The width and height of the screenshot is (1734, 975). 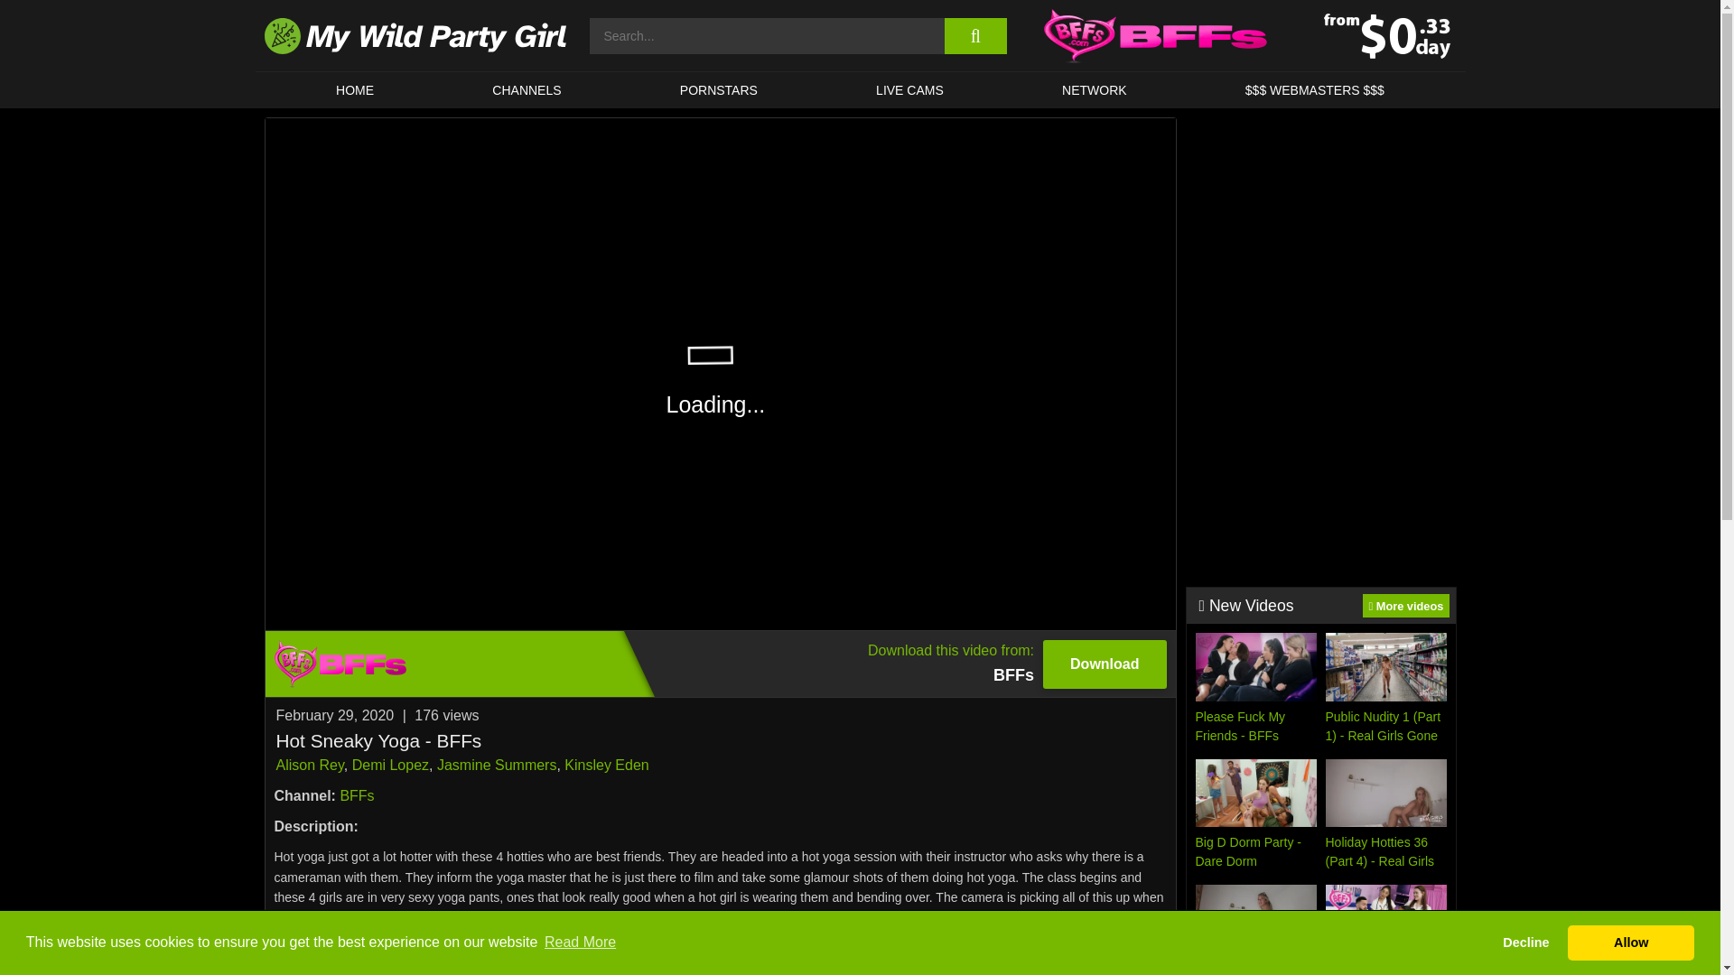 What do you see at coordinates (1094, 89) in the screenshot?
I see `NETWORK` at bounding box center [1094, 89].